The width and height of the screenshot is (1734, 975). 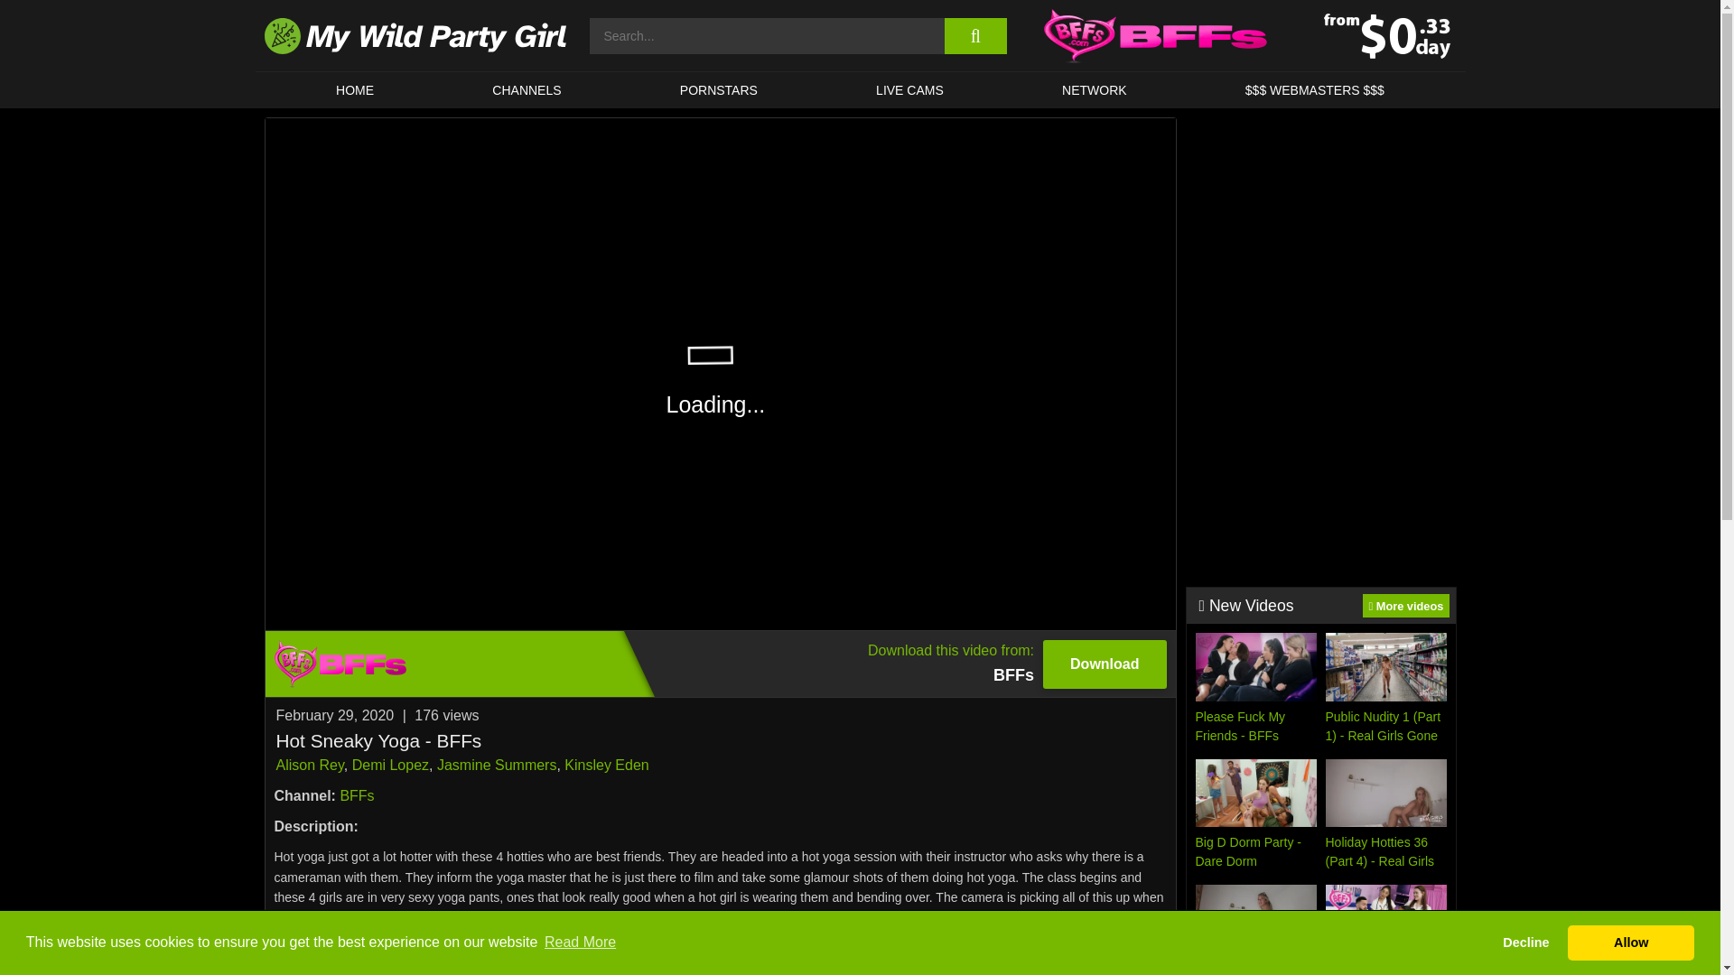 What do you see at coordinates (1094, 89) in the screenshot?
I see `NETWORK` at bounding box center [1094, 89].